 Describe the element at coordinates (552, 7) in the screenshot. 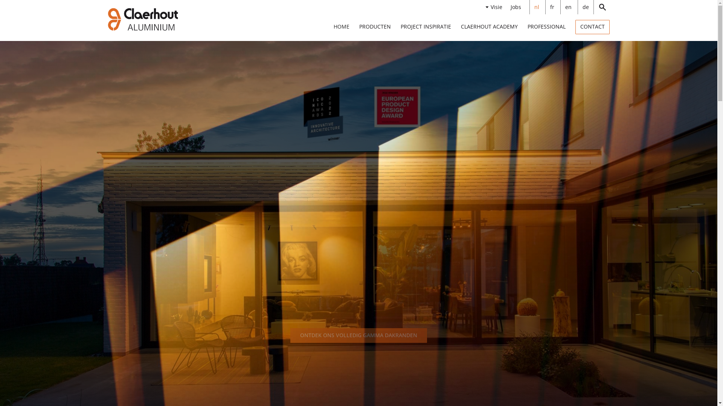

I see `fr` at that location.